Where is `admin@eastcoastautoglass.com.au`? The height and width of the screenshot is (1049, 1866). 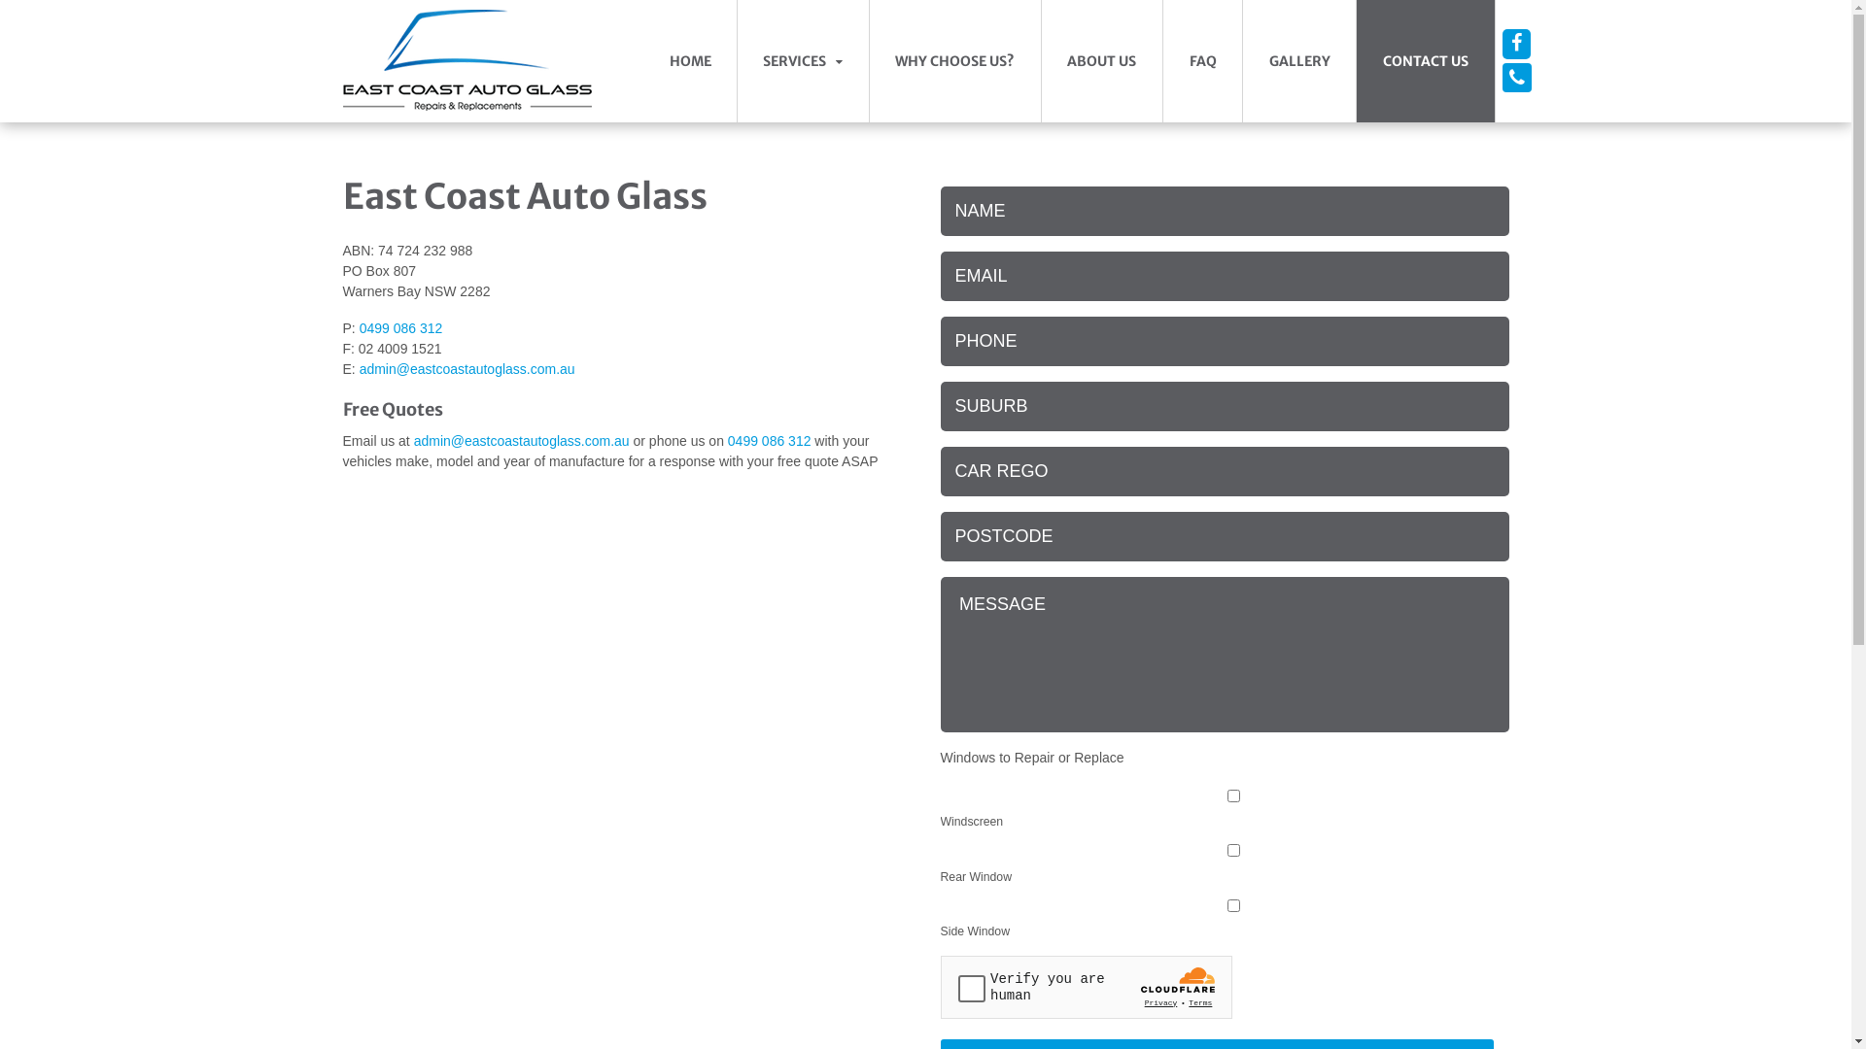
admin@eastcoastautoglass.com.au is located at coordinates (522, 441).